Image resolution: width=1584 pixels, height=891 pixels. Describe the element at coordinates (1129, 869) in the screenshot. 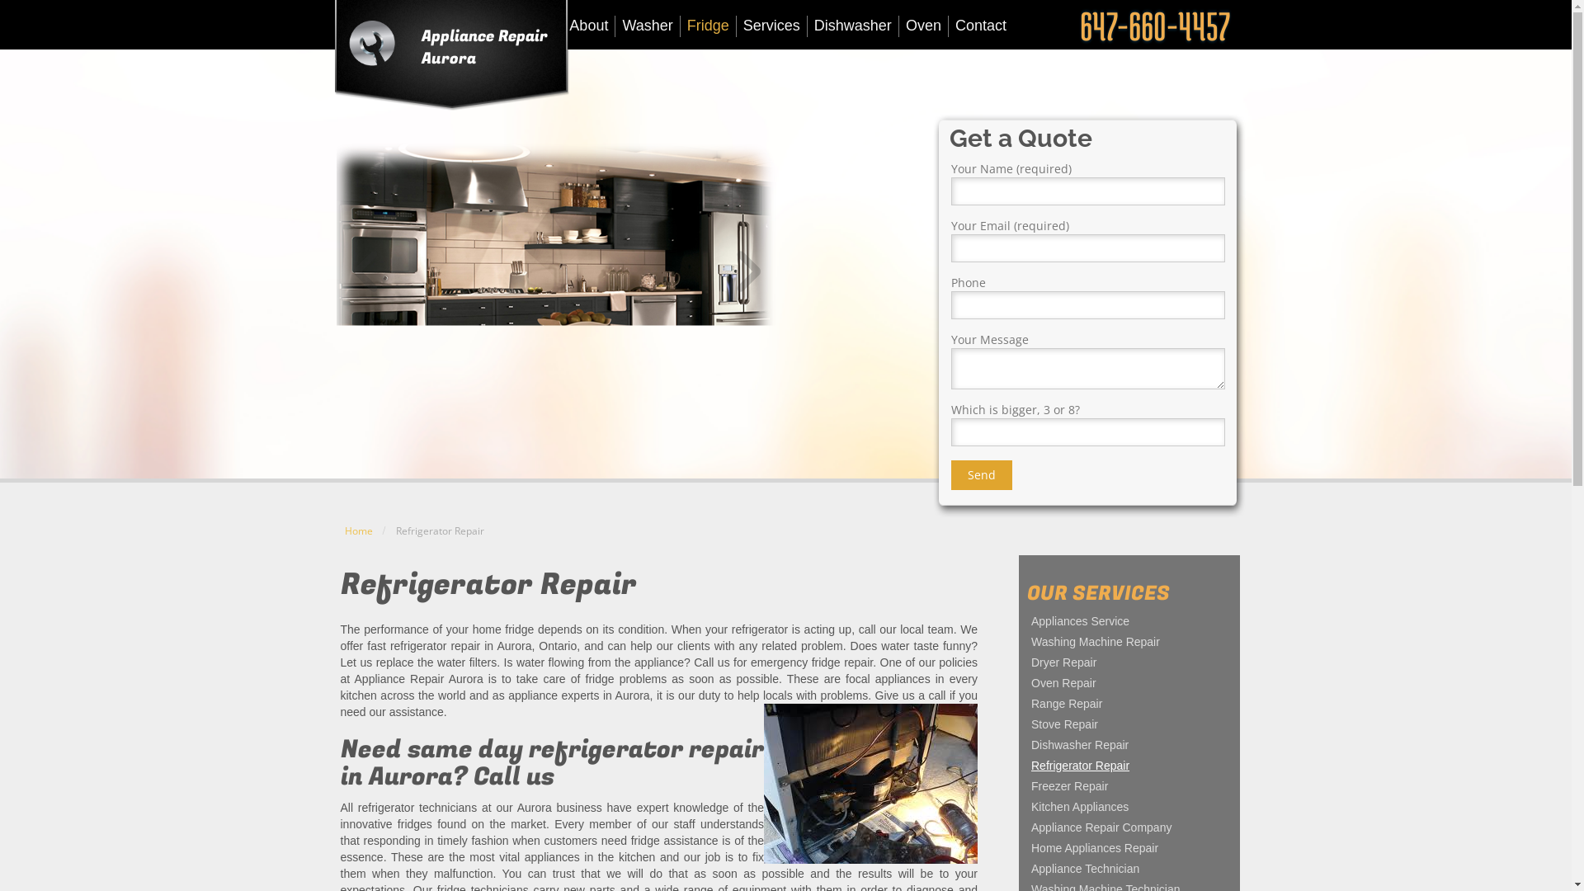

I see `Appliance Technician` at that location.